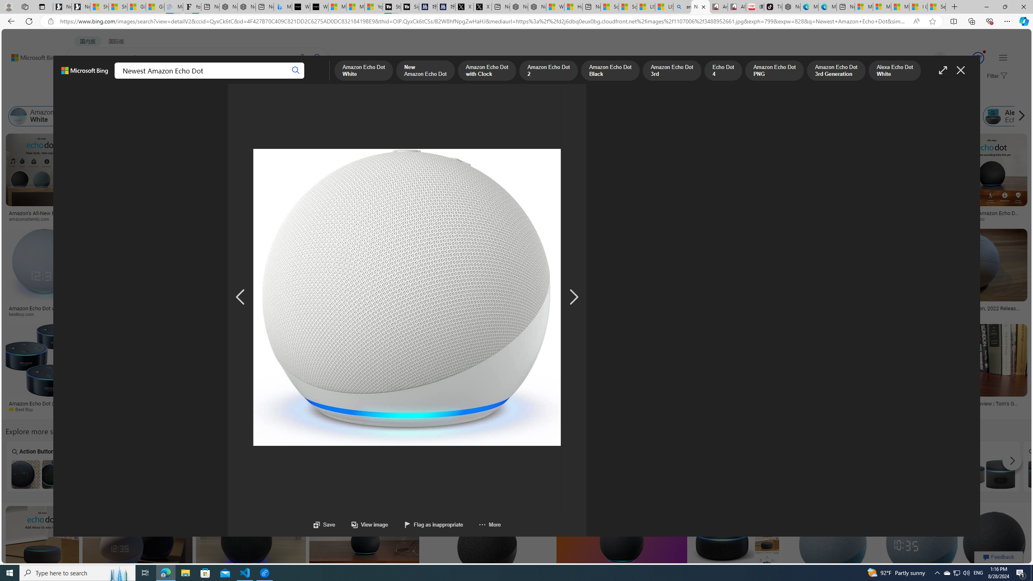 This screenshot has width=1033, height=581. I want to click on ltonlinestore.com, so click(858, 409).